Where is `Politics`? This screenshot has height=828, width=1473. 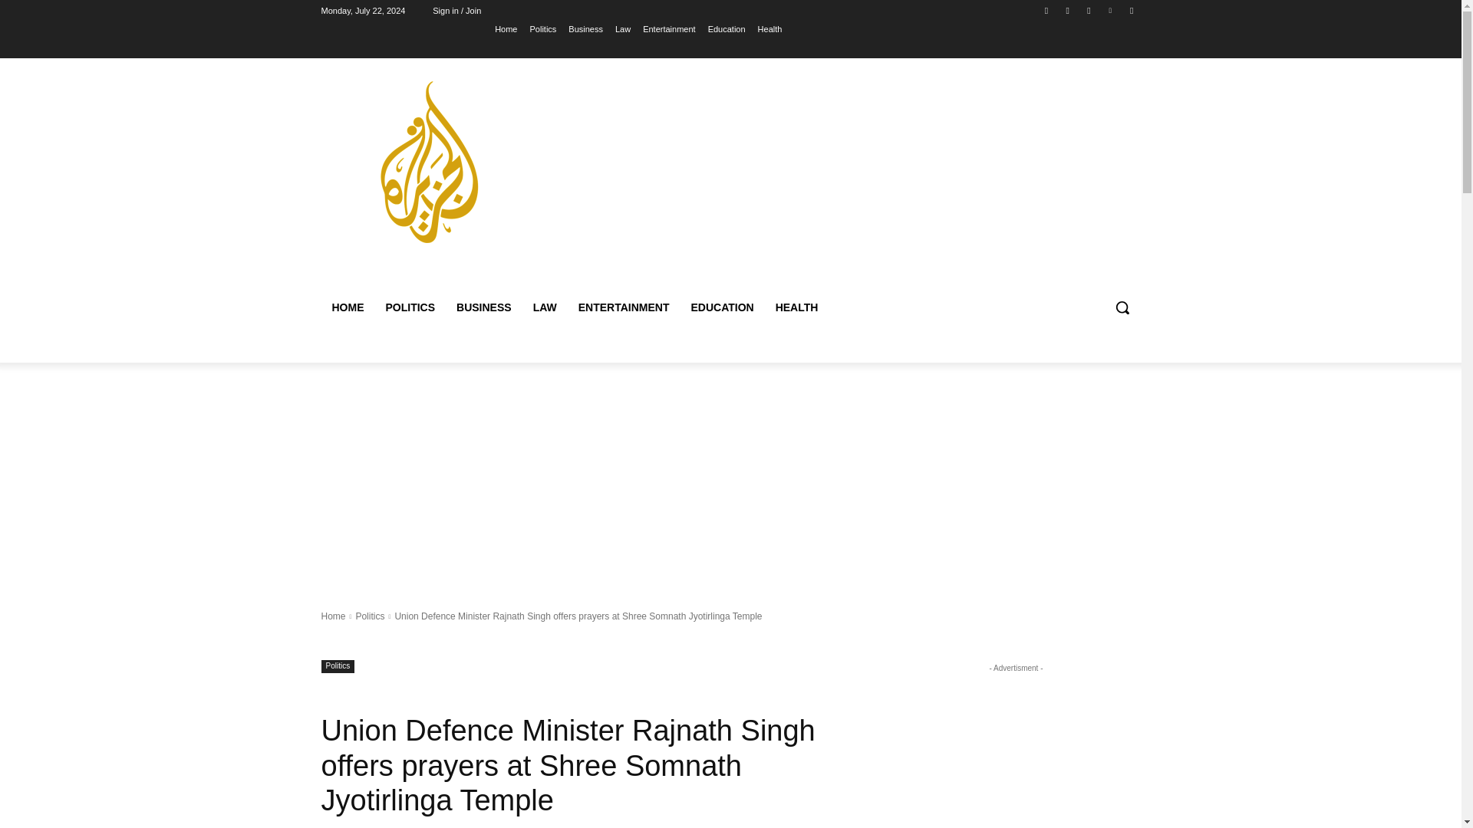 Politics is located at coordinates (338, 666).